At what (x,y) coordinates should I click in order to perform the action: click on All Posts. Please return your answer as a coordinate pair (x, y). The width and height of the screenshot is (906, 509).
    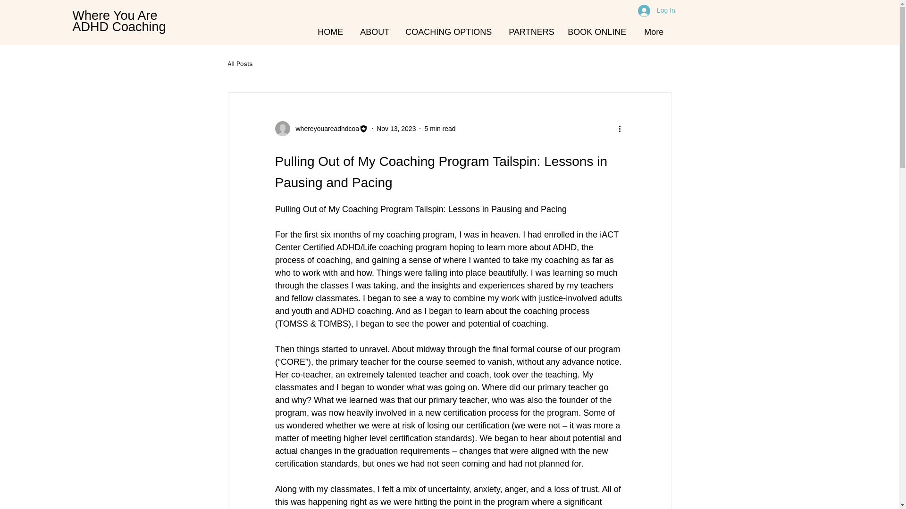
    Looking at the image, I should click on (240, 64).